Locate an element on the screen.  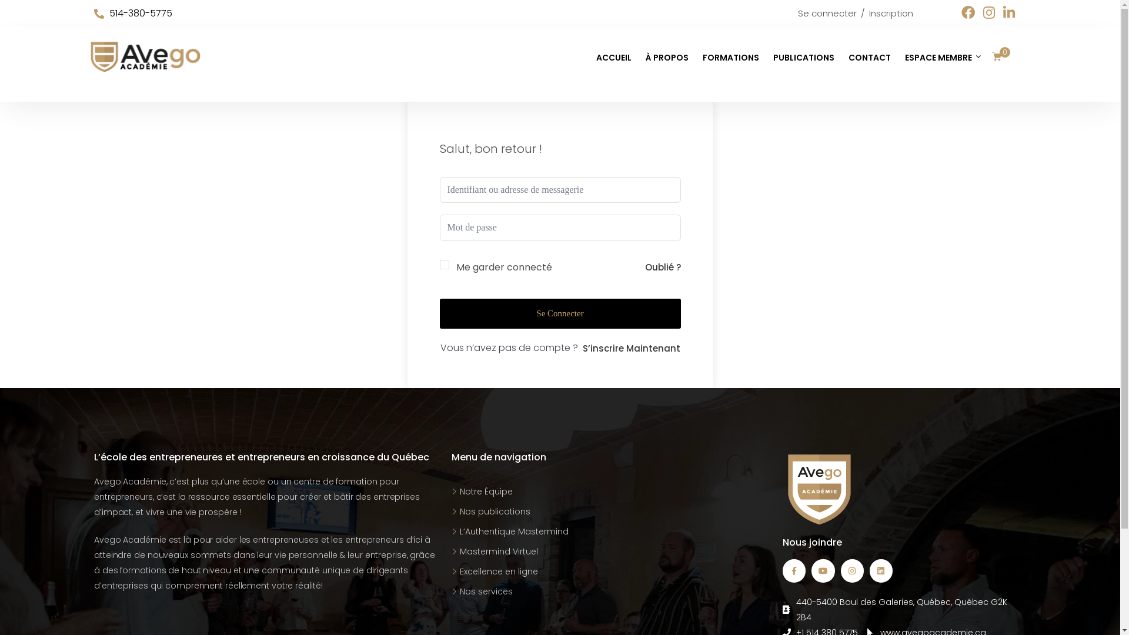
Excellence en ligne is located at coordinates (499, 571).